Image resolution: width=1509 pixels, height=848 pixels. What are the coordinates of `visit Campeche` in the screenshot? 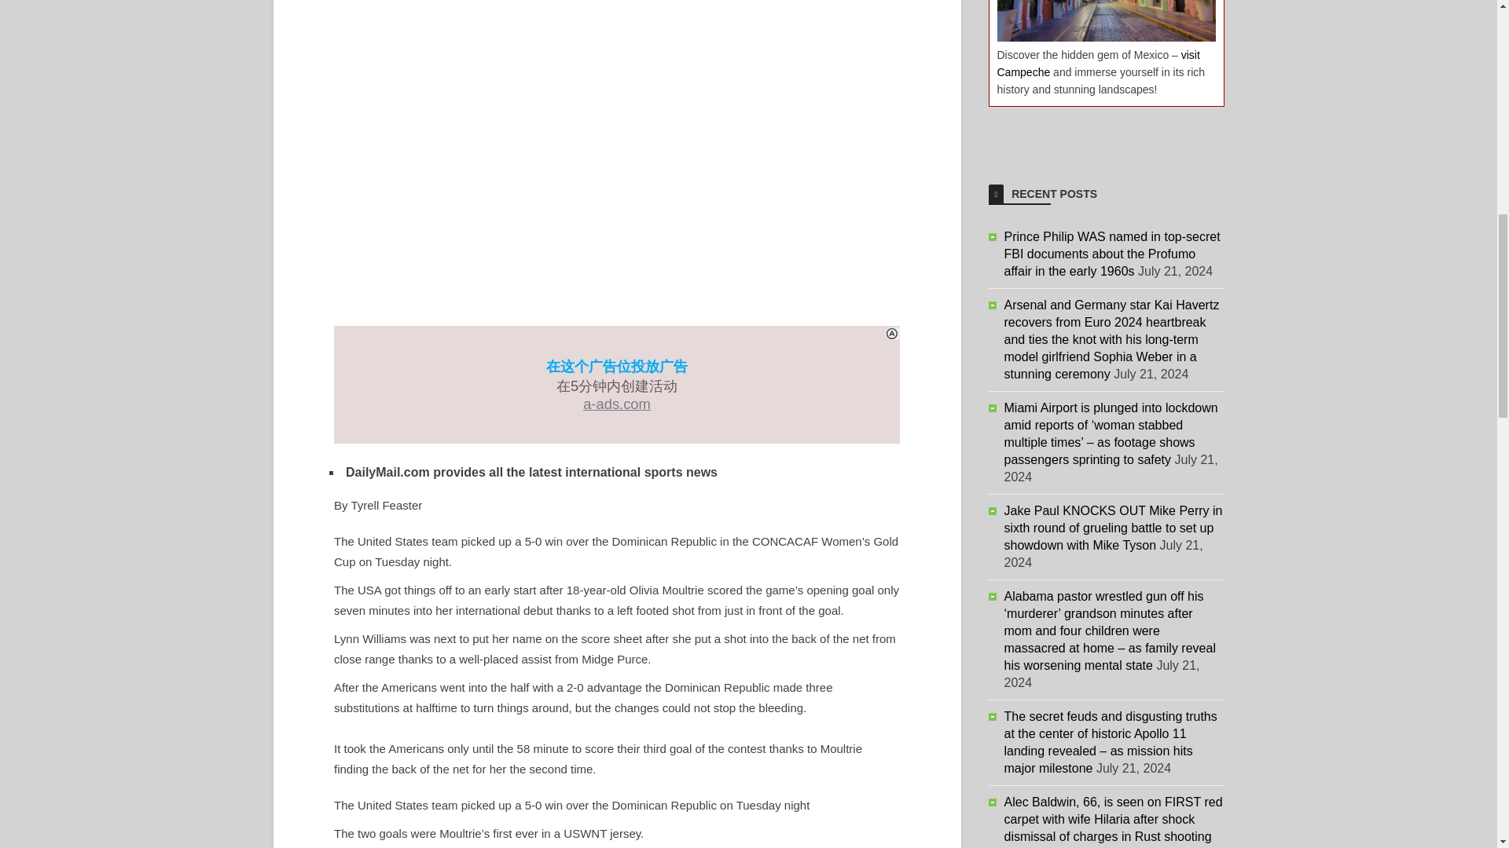 It's located at (1097, 63).